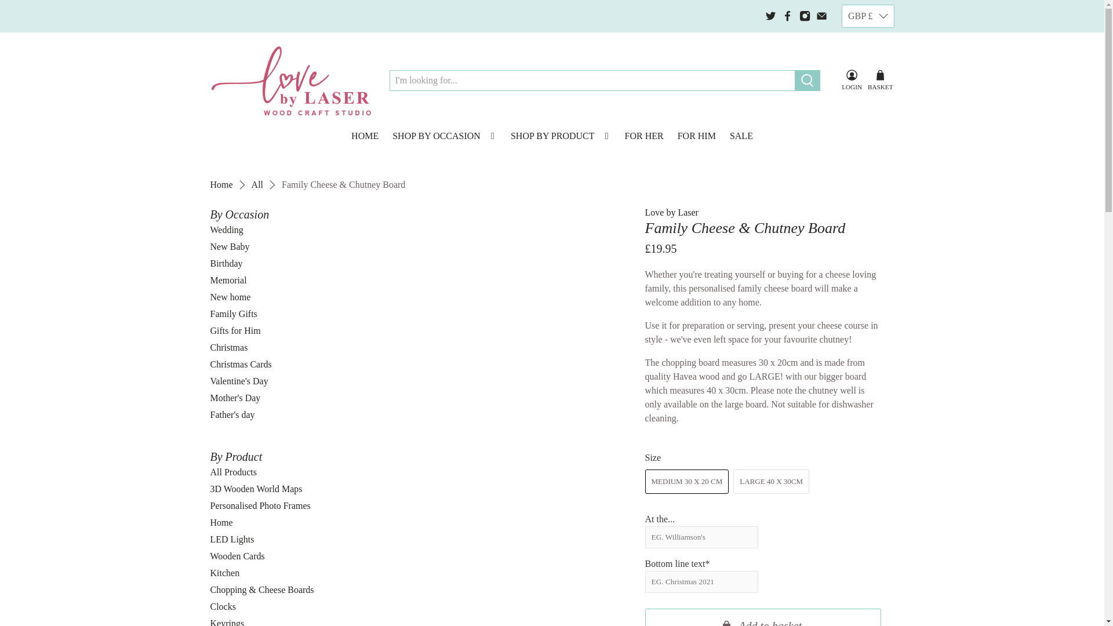 The width and height of the screenshot is (1113, 626). I want to click on HOME, so click(364, 136).